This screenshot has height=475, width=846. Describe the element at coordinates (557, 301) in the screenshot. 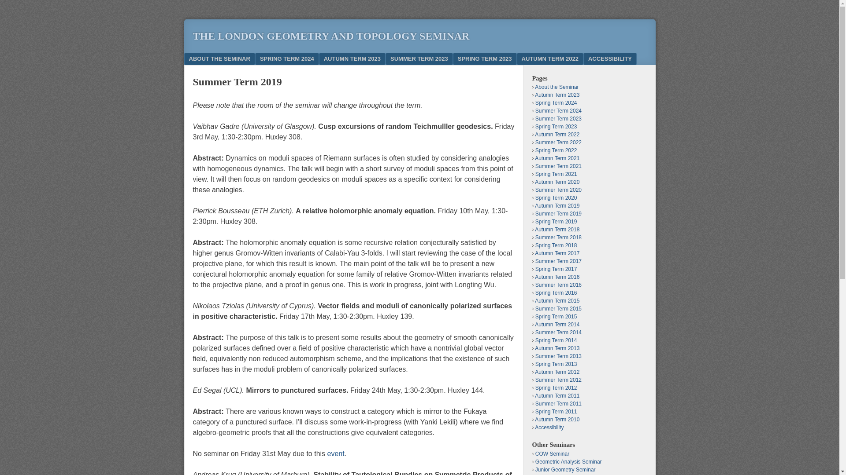

I see `Autumn Term 2015` at that location.